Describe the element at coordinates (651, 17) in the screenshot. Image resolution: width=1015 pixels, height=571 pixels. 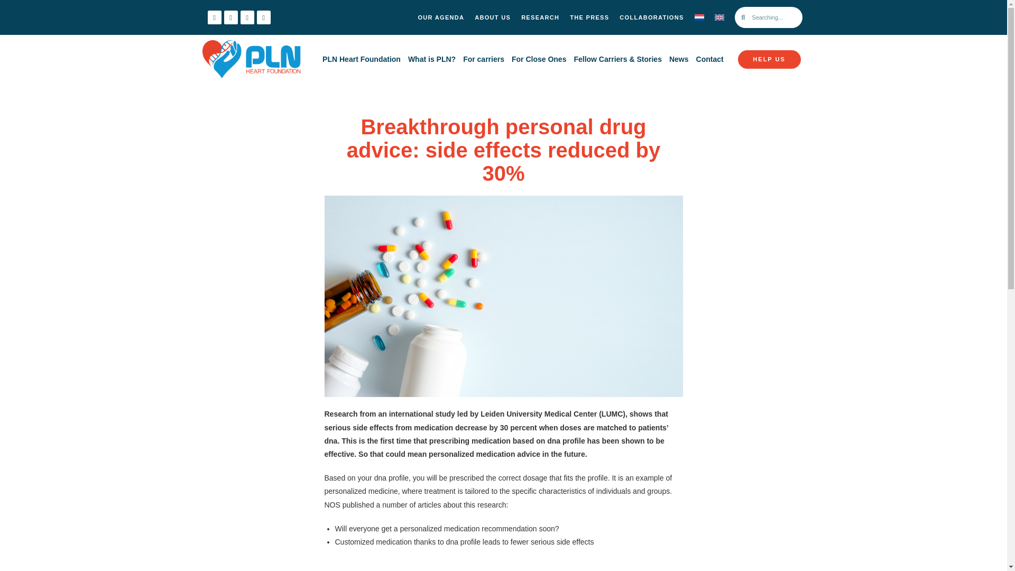
I see `COLLABORATIONS` at that location.